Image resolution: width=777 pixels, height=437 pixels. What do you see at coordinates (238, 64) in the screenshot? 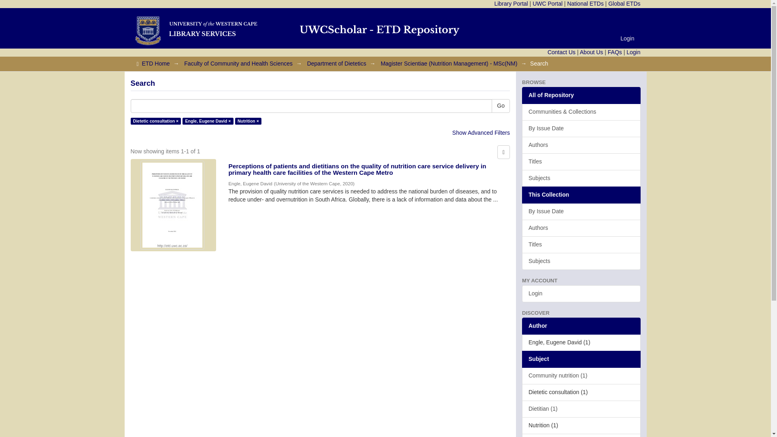
I see `Faculty of Community and Health Sciences` at bounding box center [238, 64].